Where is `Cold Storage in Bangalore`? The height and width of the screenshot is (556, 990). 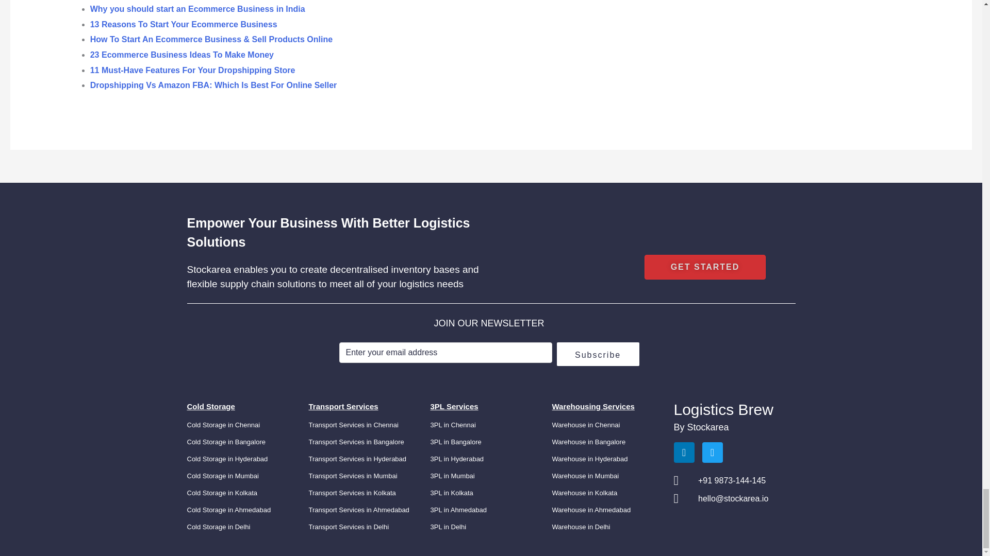 Cold Storage in Bangalore is located at coordinates (226, 442).